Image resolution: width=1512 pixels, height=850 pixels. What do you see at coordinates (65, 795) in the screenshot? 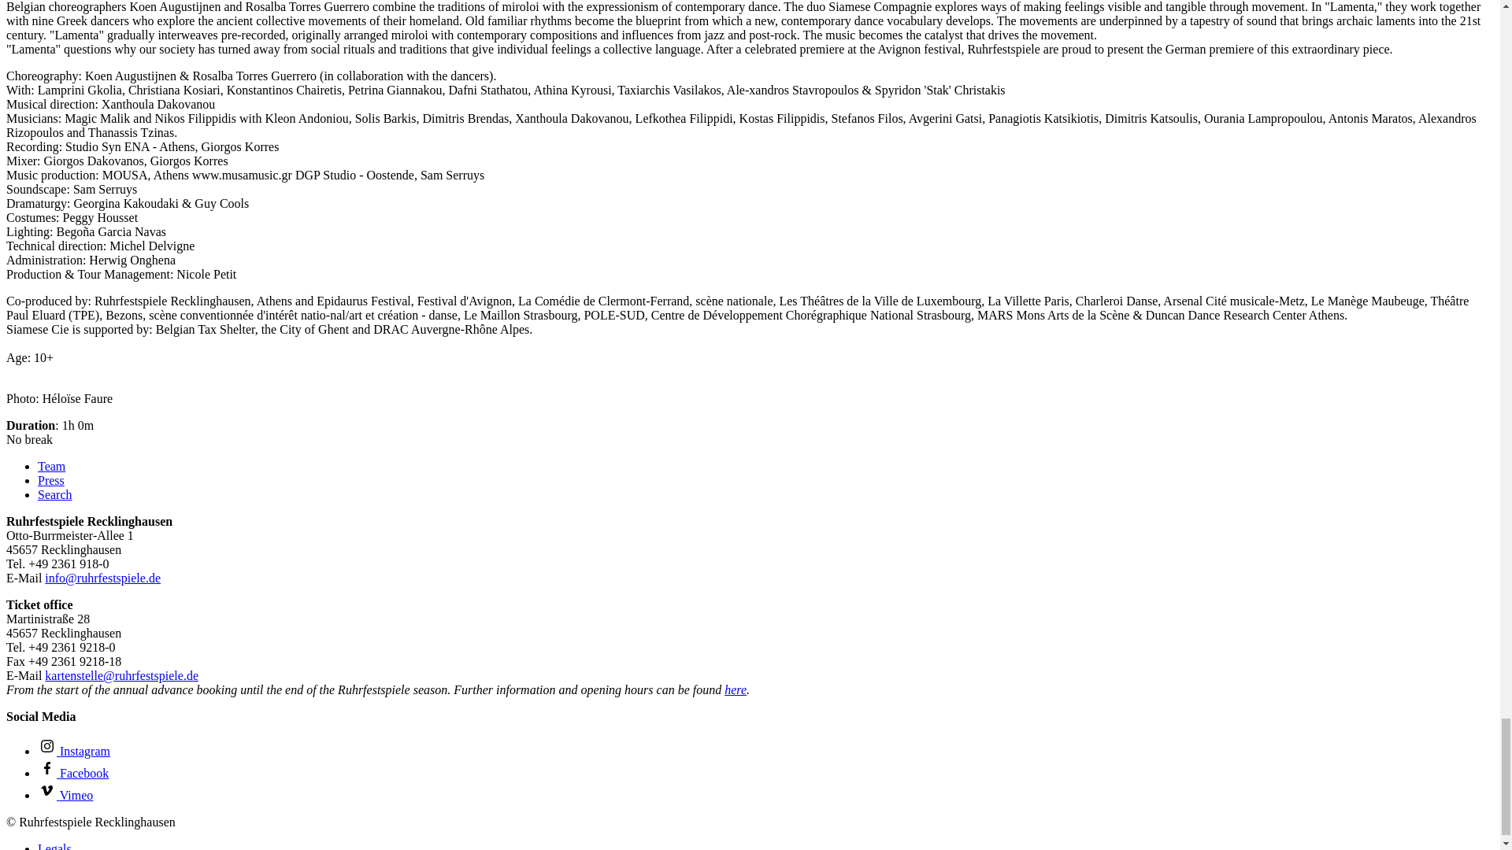
I see `ic-social-vimeo Vimeo` at bounding box center [65, 795].